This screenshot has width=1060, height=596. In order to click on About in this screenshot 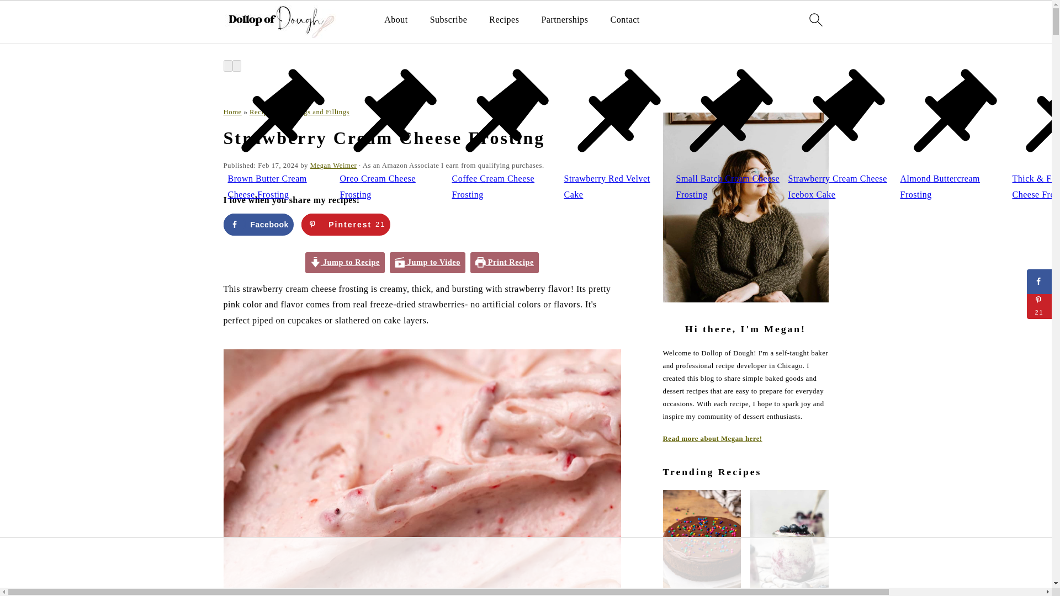, I will do `click(396, 19)`.